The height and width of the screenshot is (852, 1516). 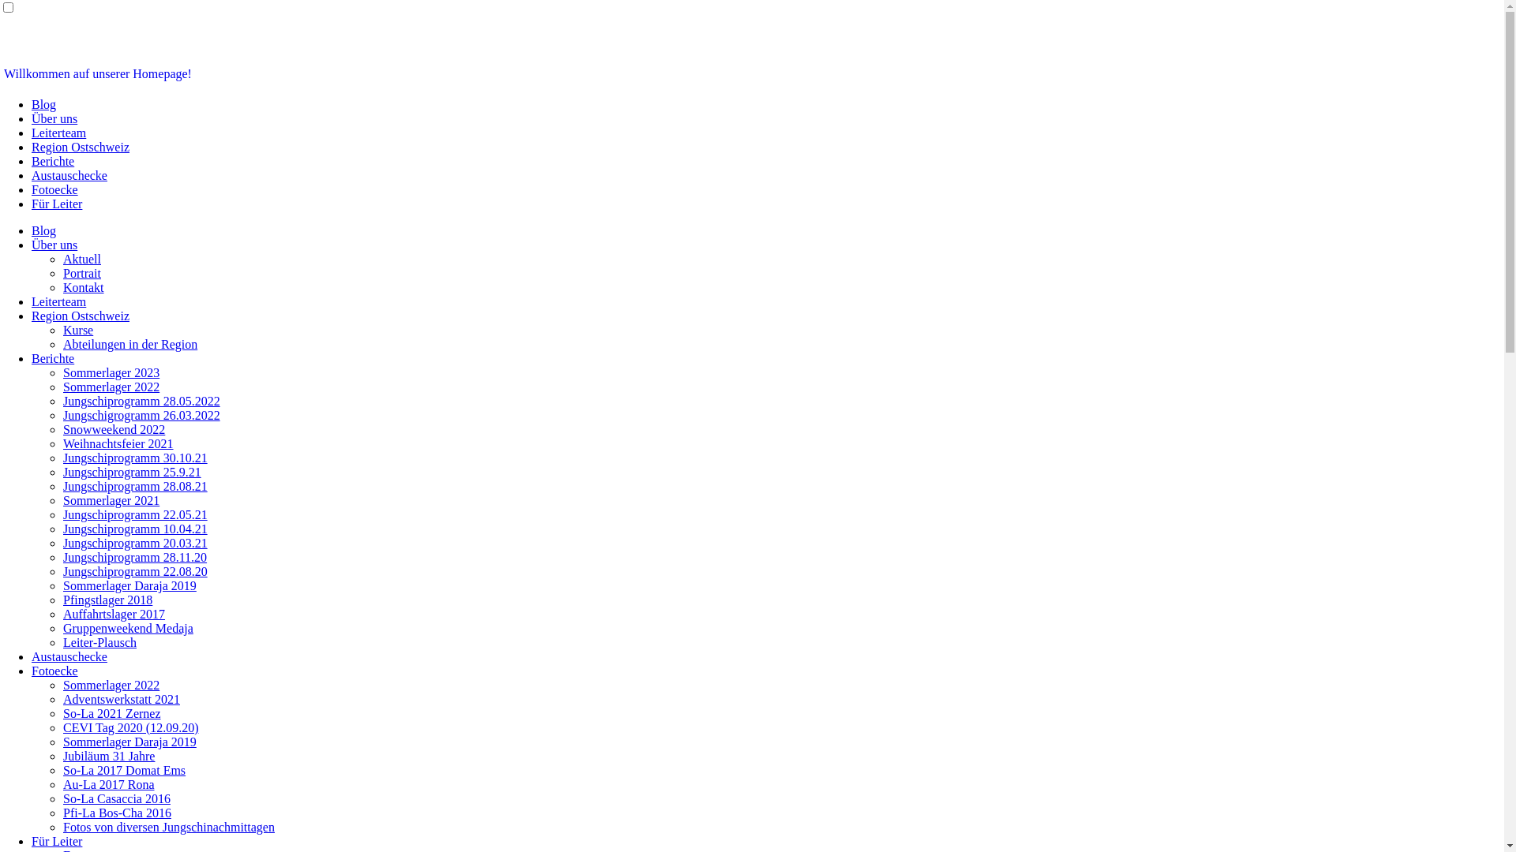 I want to click on Blog, so click(x=44, y=230).